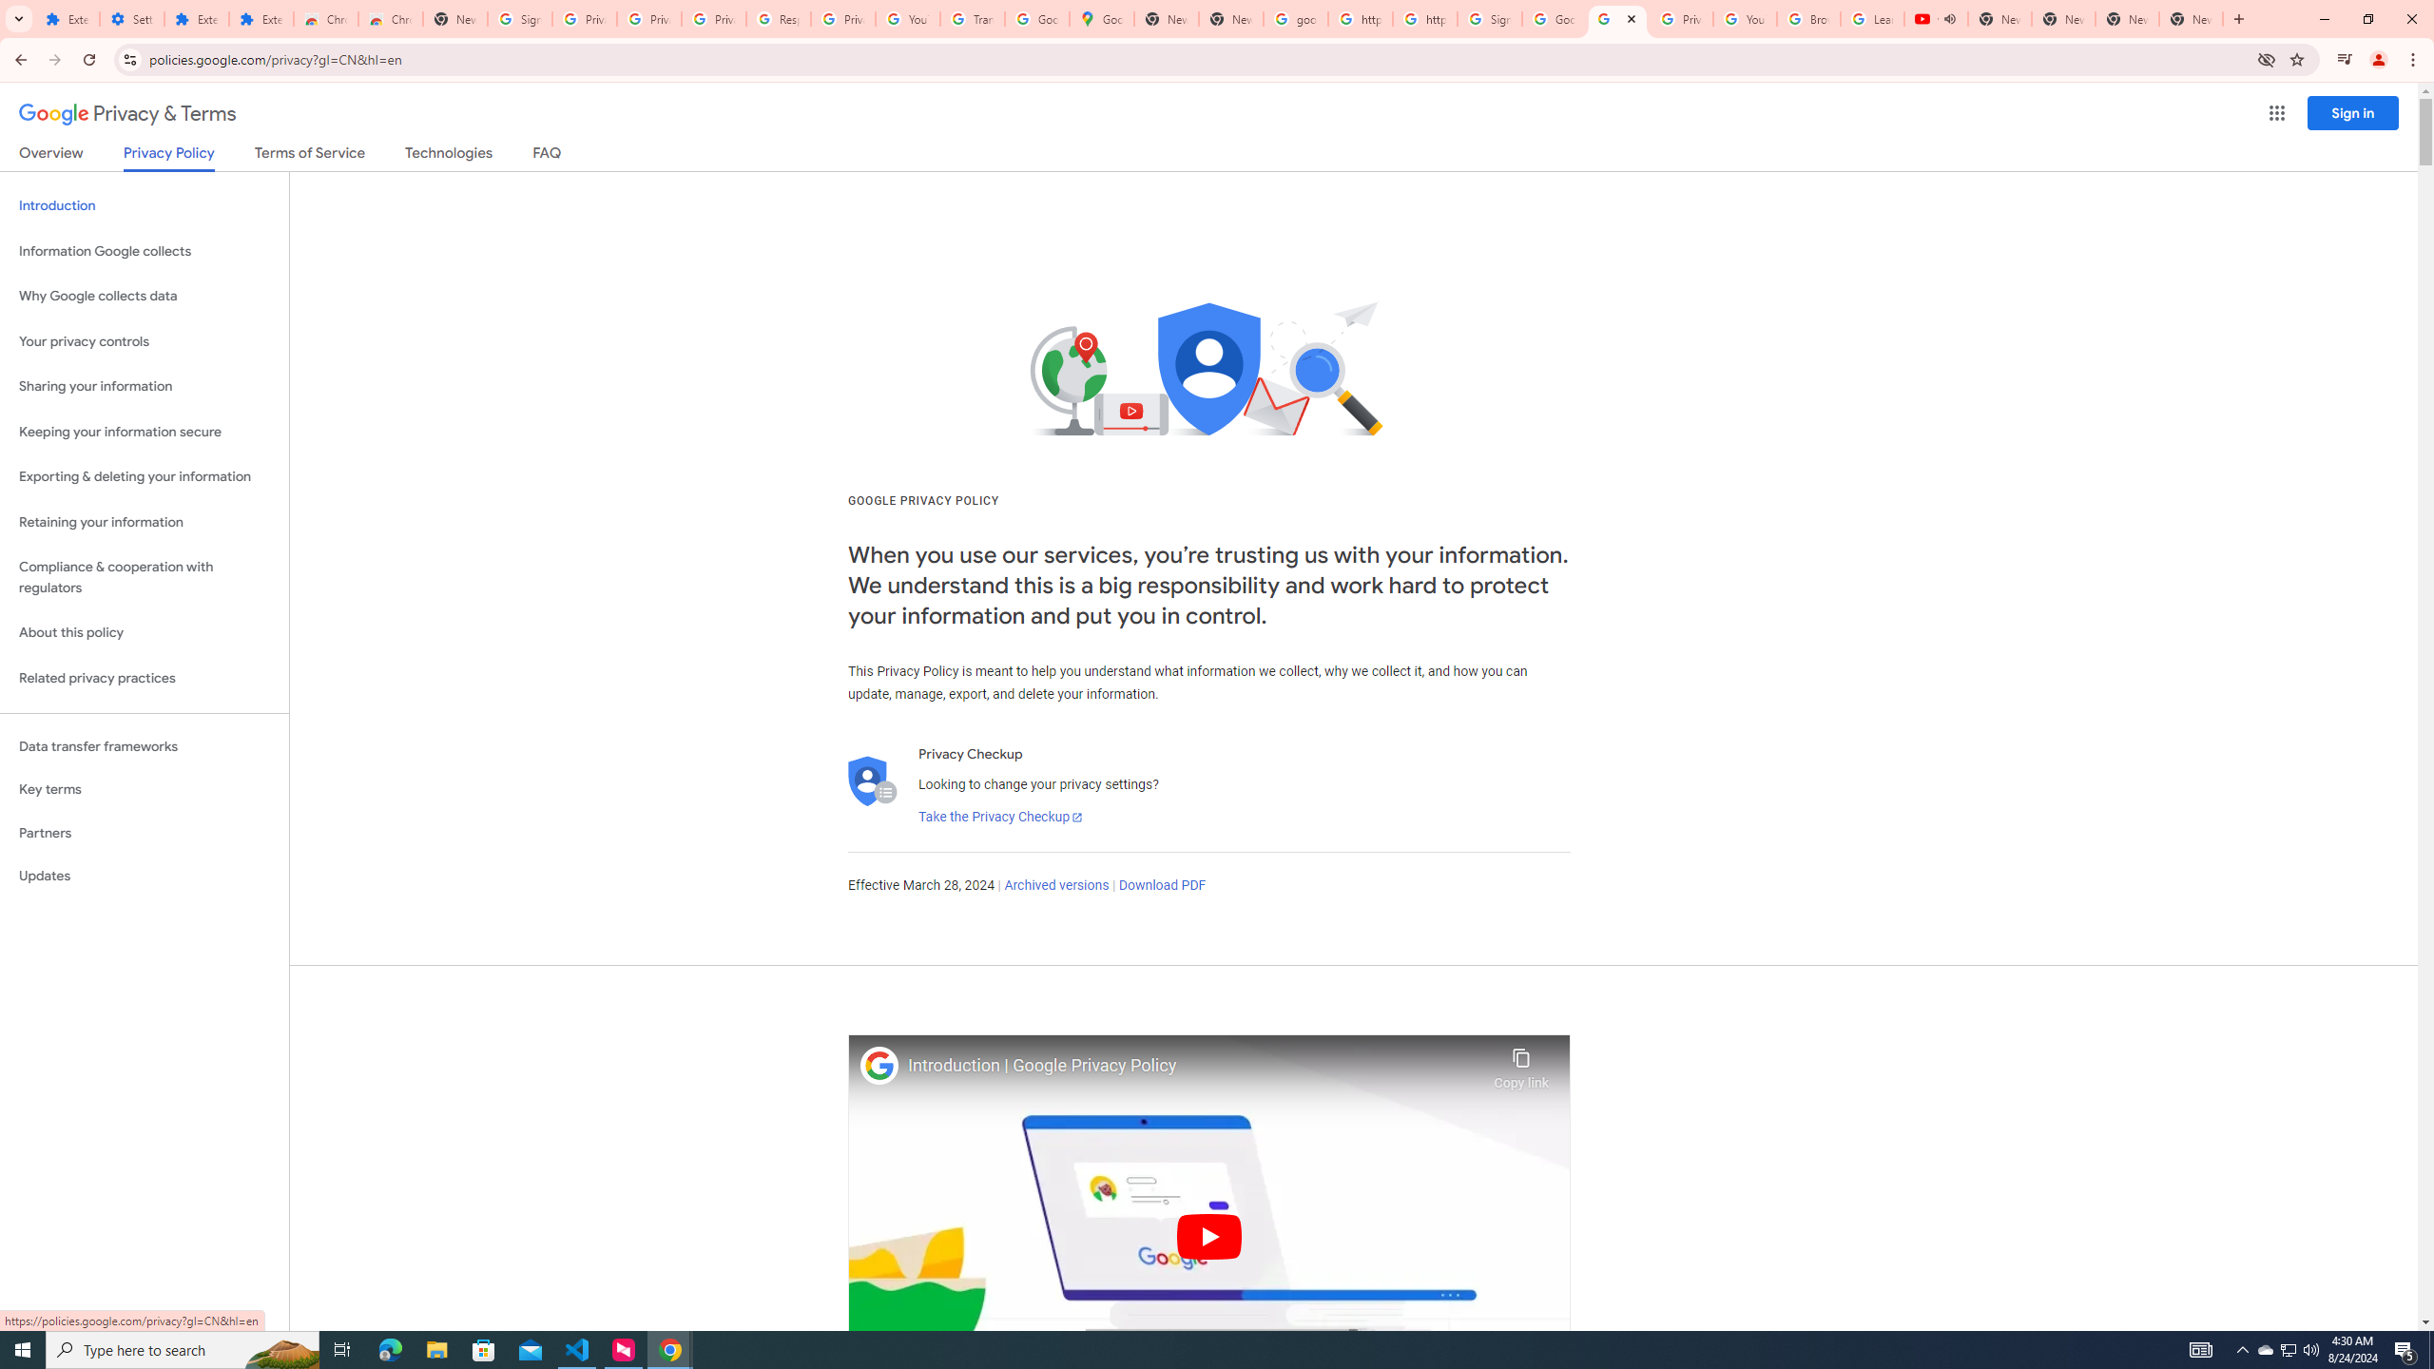 This screenshot has height=1369, width=2434. Describe the element at coordinates (1055, 886) in the screenshot. I see `Archived versions` at that location.